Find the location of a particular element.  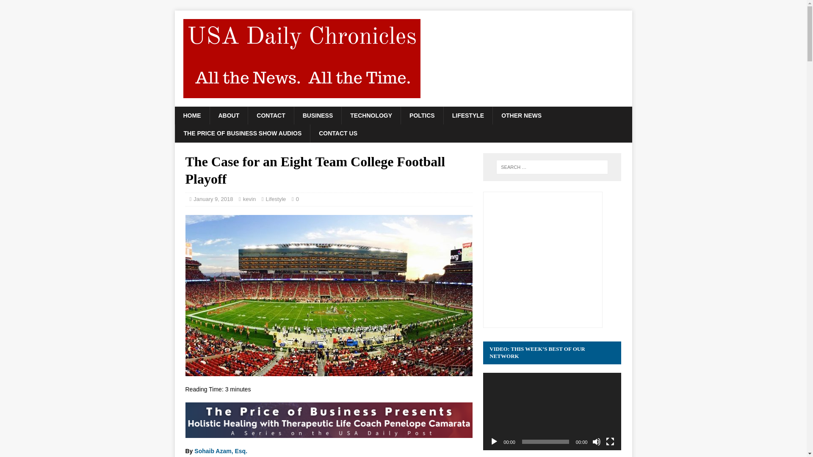

kevin is located at coordinates (249, 199).